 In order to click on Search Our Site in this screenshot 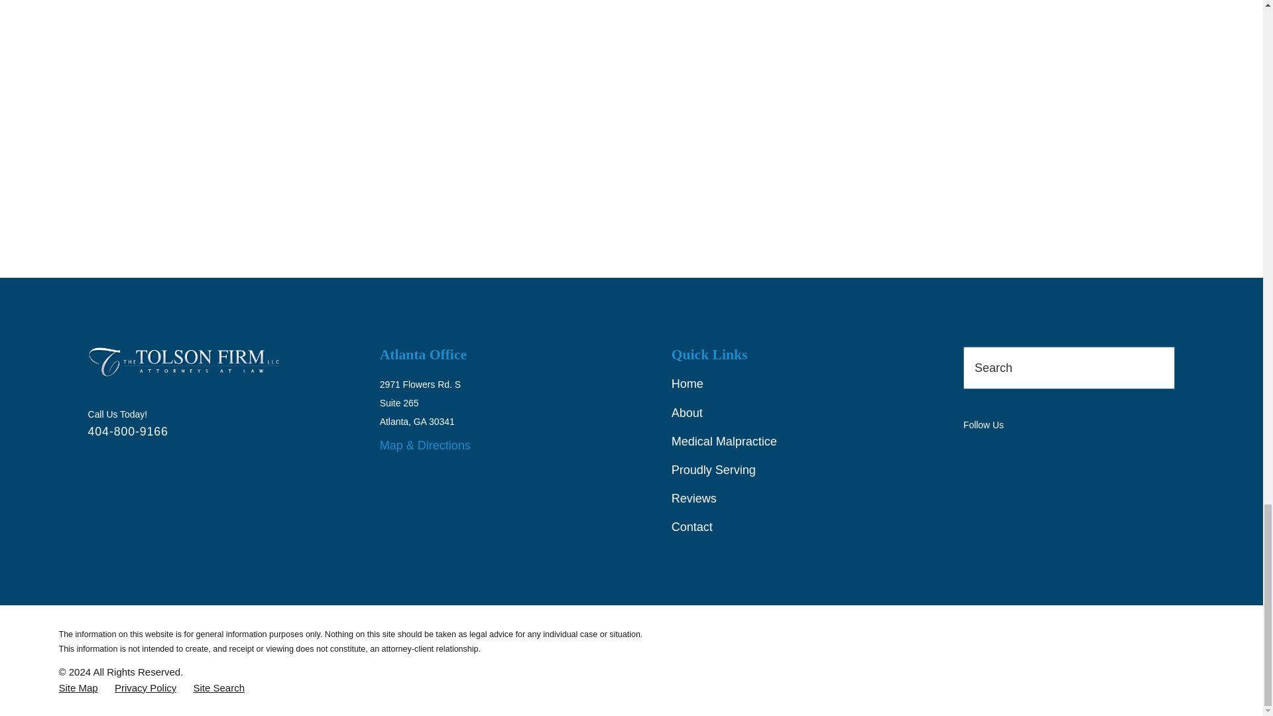, I will do `click(1158, 367)`.